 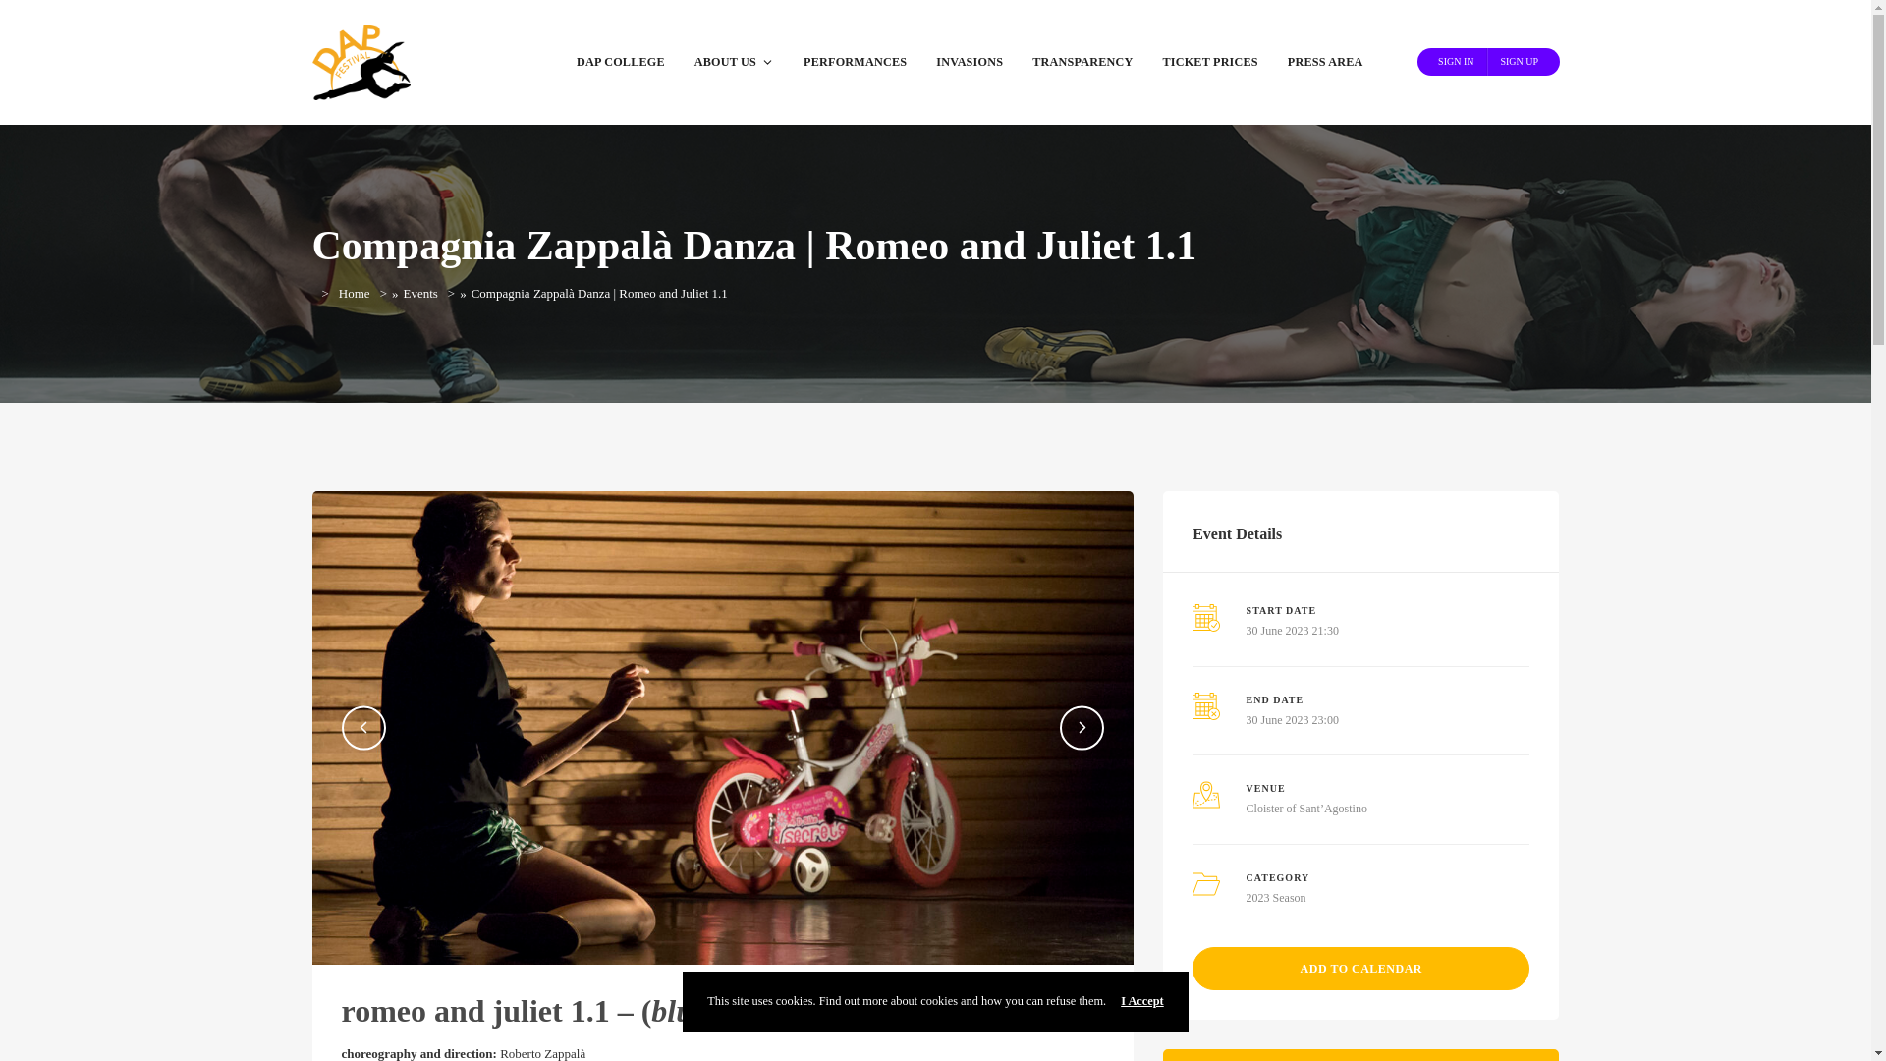 What do you see at coordinates (621, 63) in the screenshot?
I see `DAP COLLEGE` at bounding box center [621, 63].